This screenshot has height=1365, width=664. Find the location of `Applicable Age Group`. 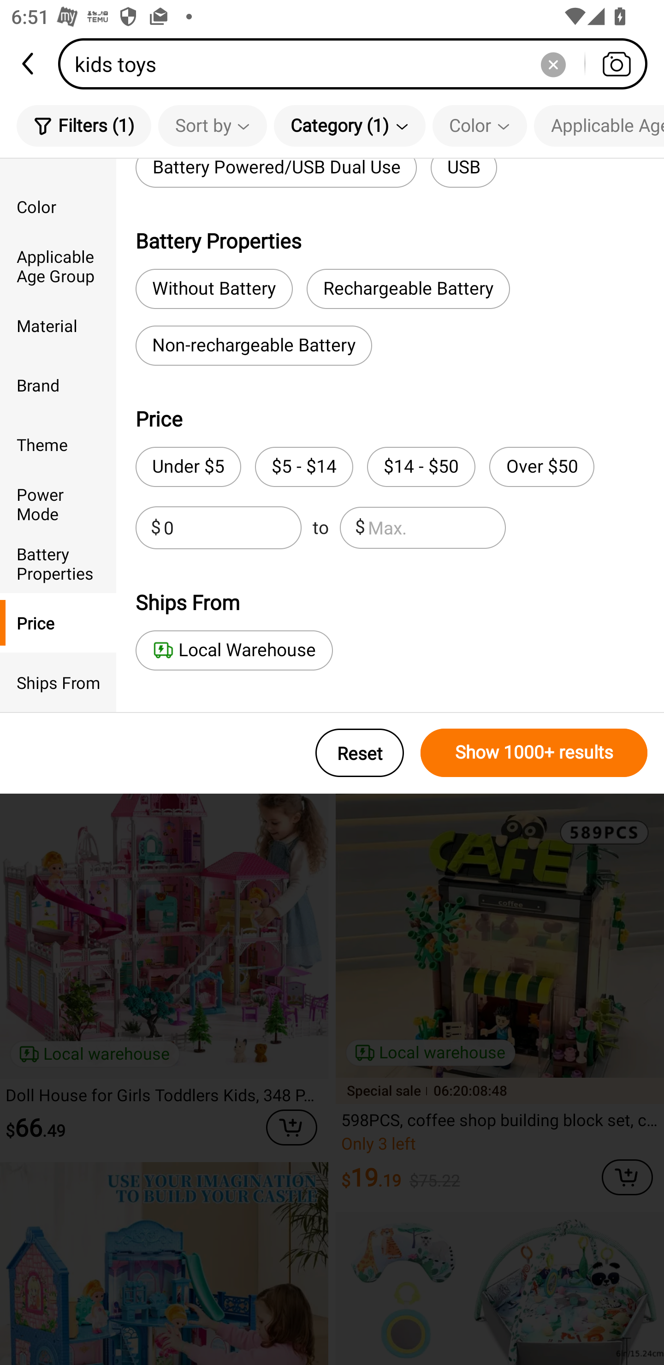

Applicable Age Group is located at coordinates (58, 266).